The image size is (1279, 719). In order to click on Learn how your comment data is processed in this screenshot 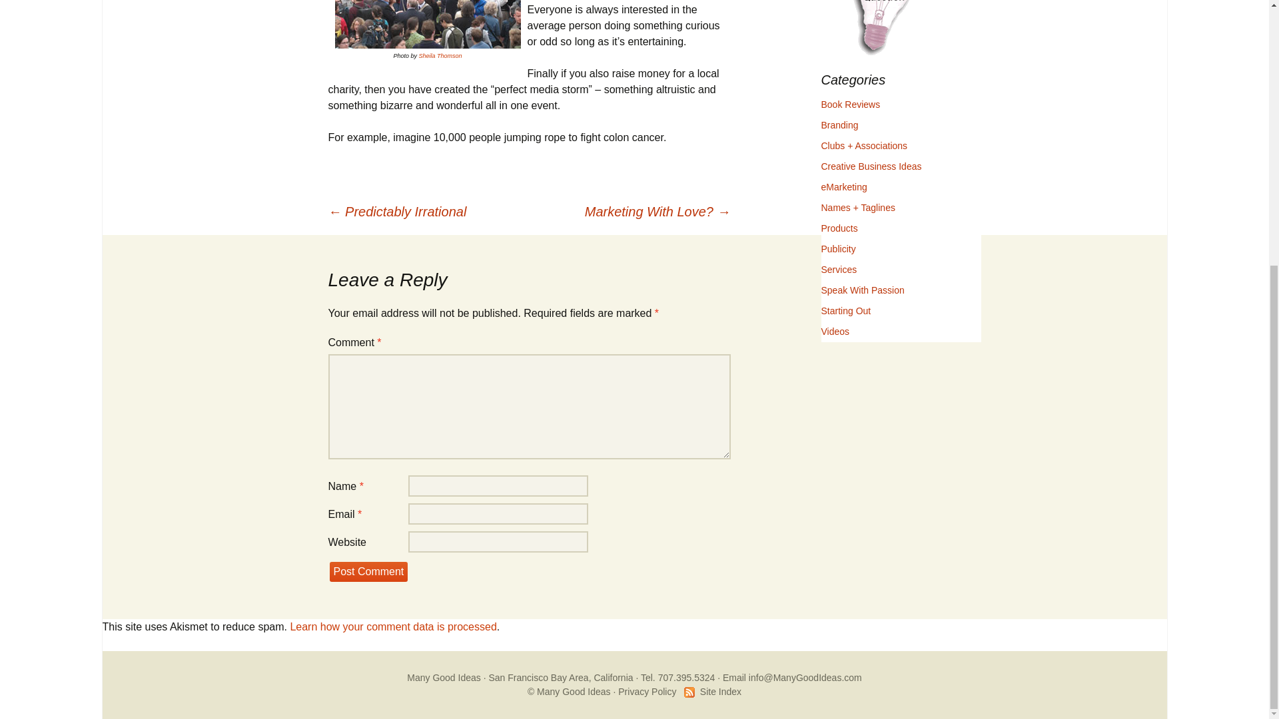, I will do `click(393, 627)`.